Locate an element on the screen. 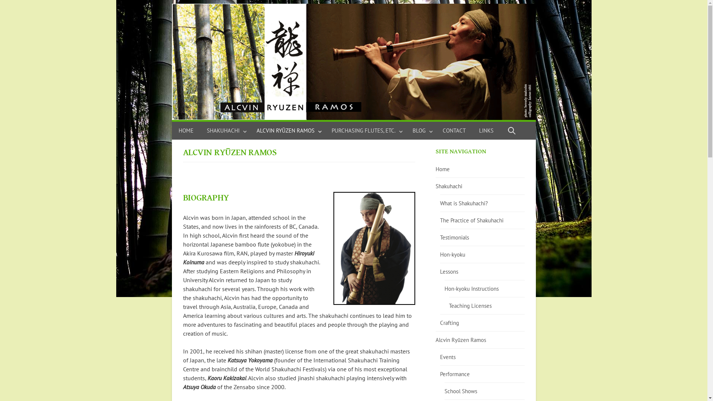  The Practice of Shakuhachi is located at coordinates (472, 221).